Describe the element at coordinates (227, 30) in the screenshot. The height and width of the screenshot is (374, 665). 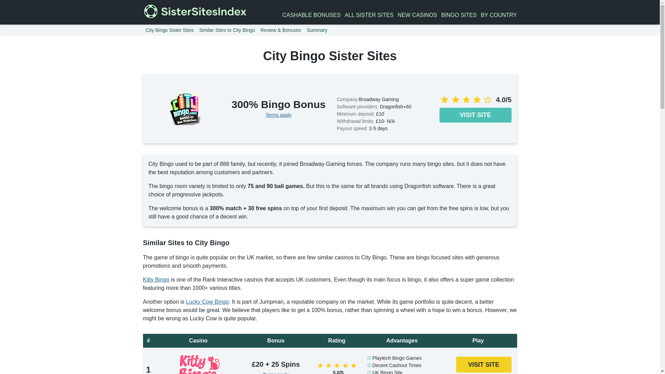
I see `Similar Sites to City Bingo` at that location.